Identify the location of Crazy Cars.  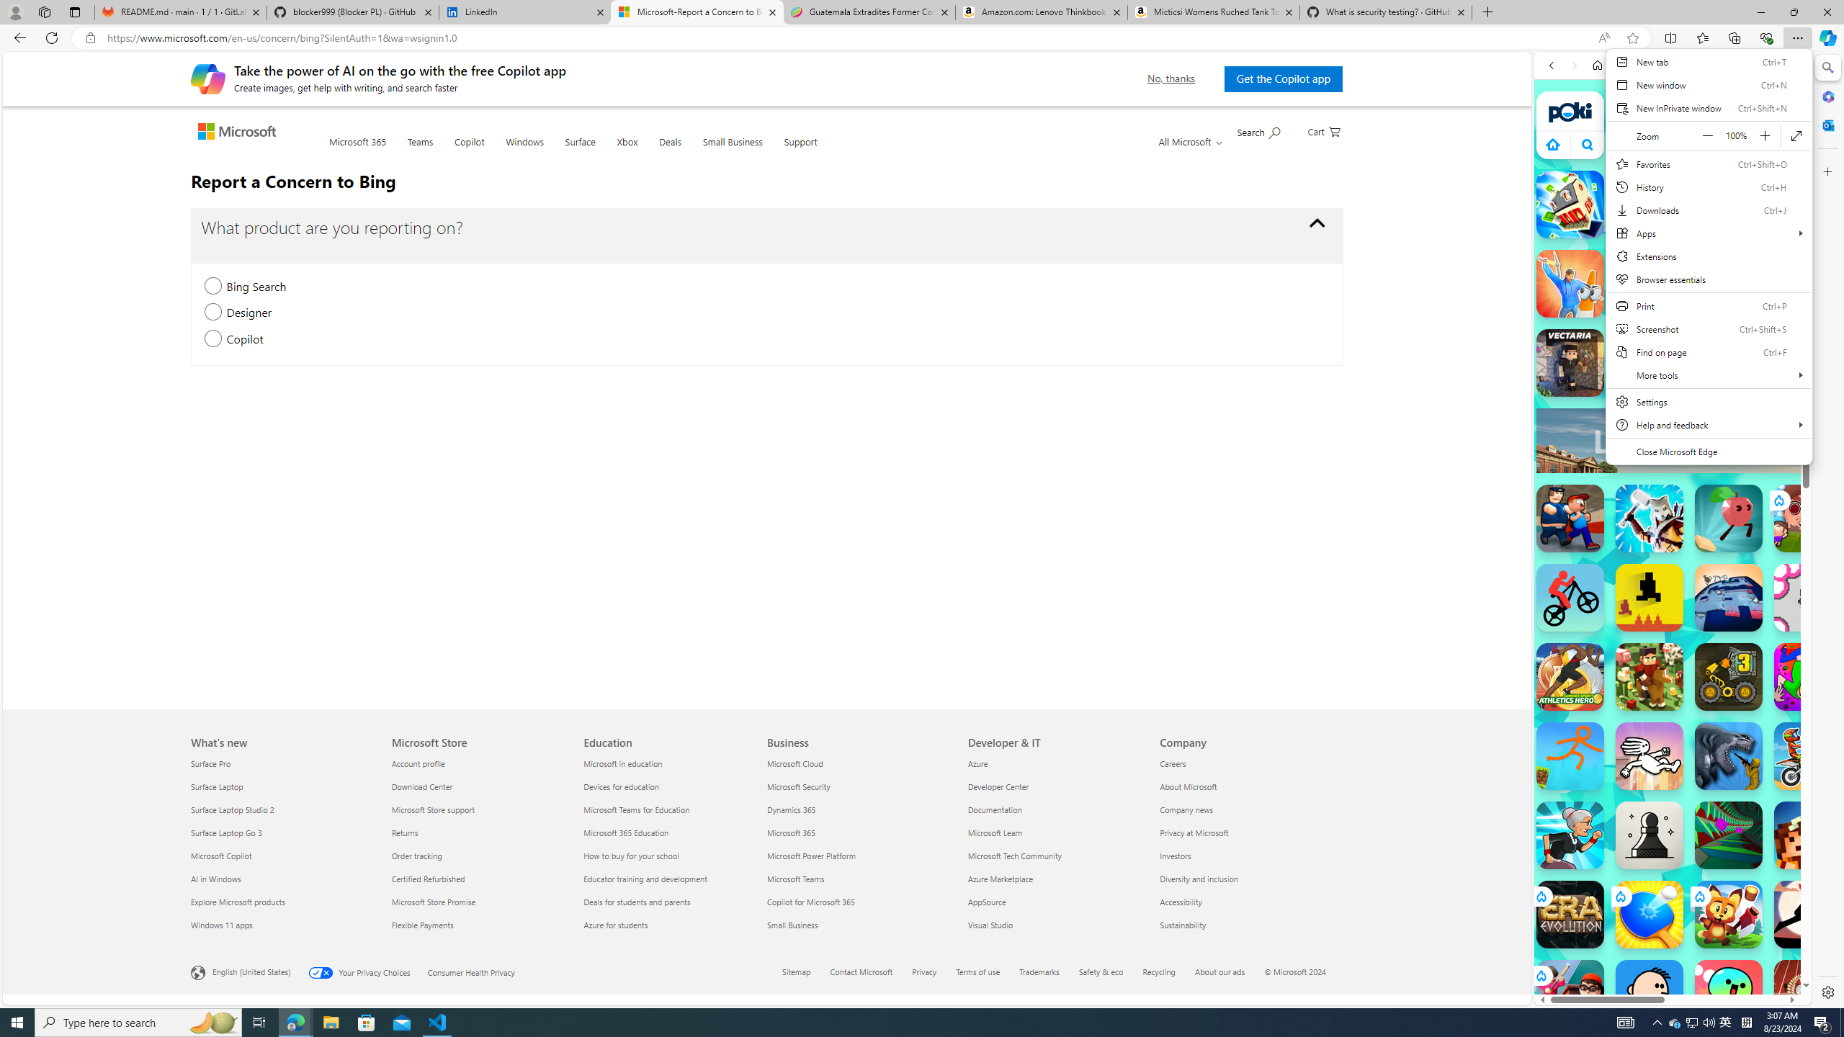
(1798, 727).